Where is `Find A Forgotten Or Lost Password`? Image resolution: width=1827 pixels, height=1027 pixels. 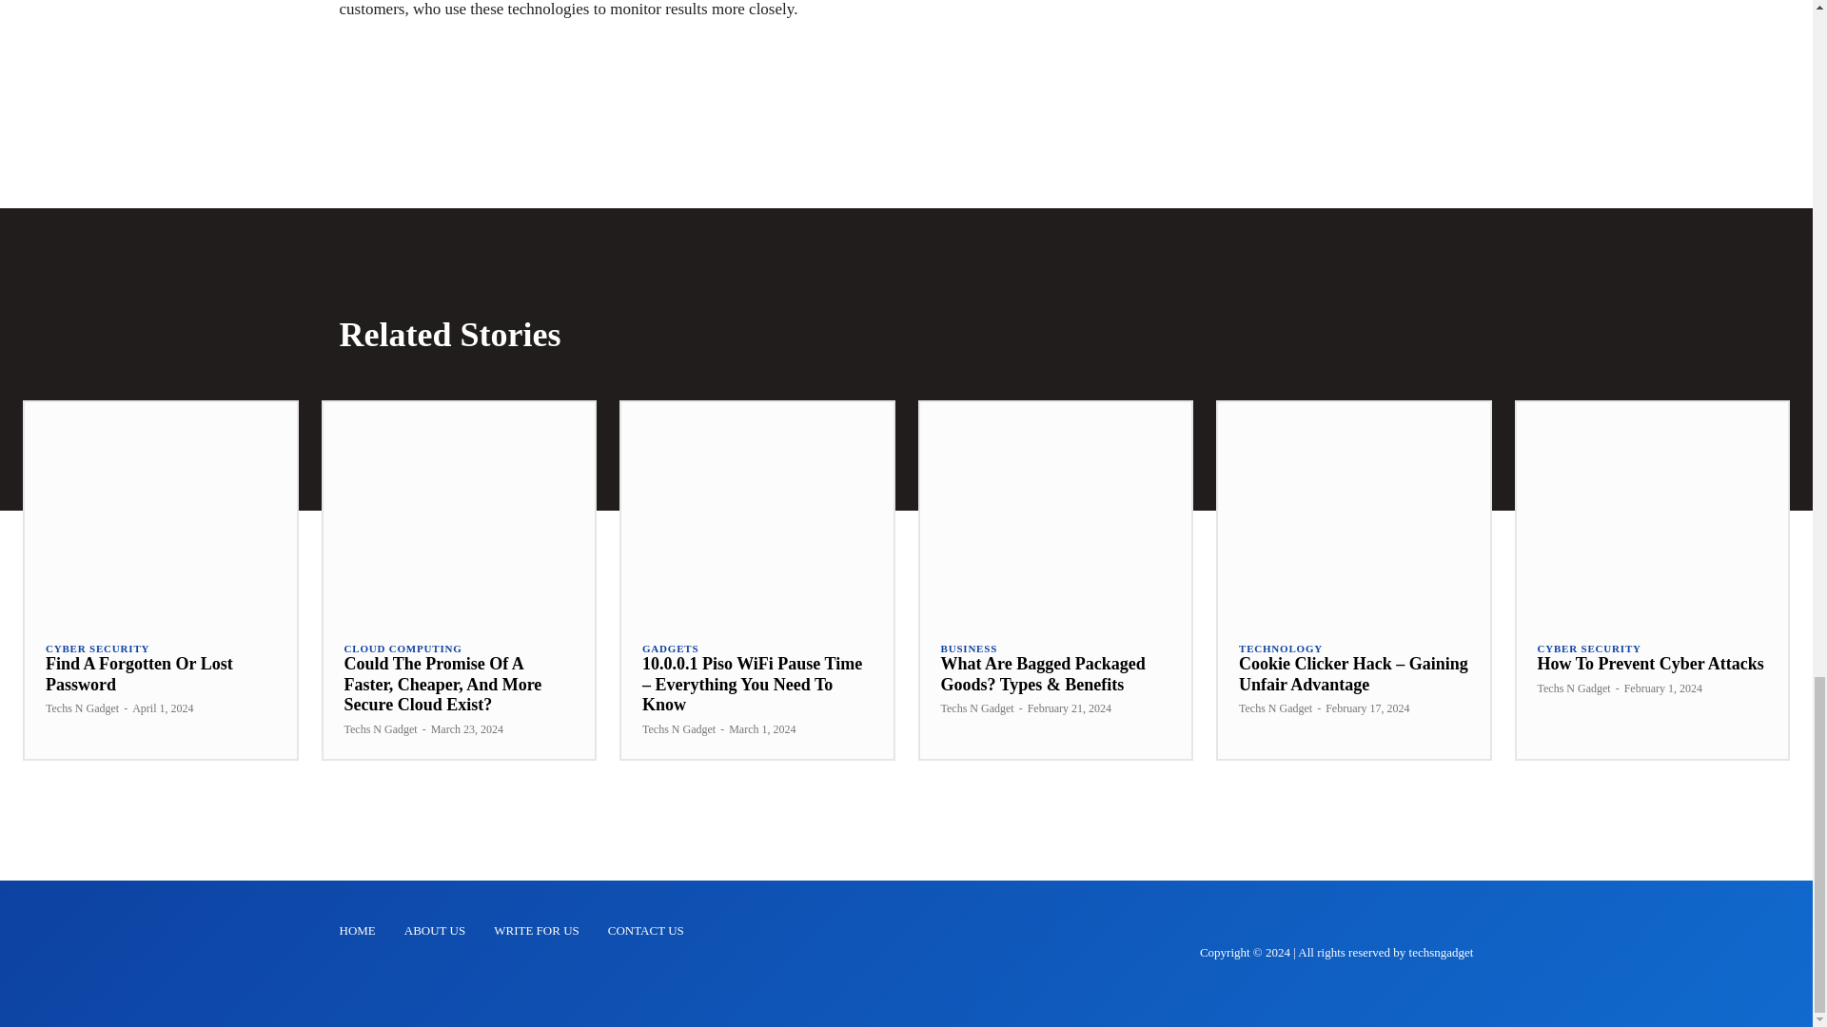 Find A Forgotten Or Lost Password is located at coordinates (139, 673).